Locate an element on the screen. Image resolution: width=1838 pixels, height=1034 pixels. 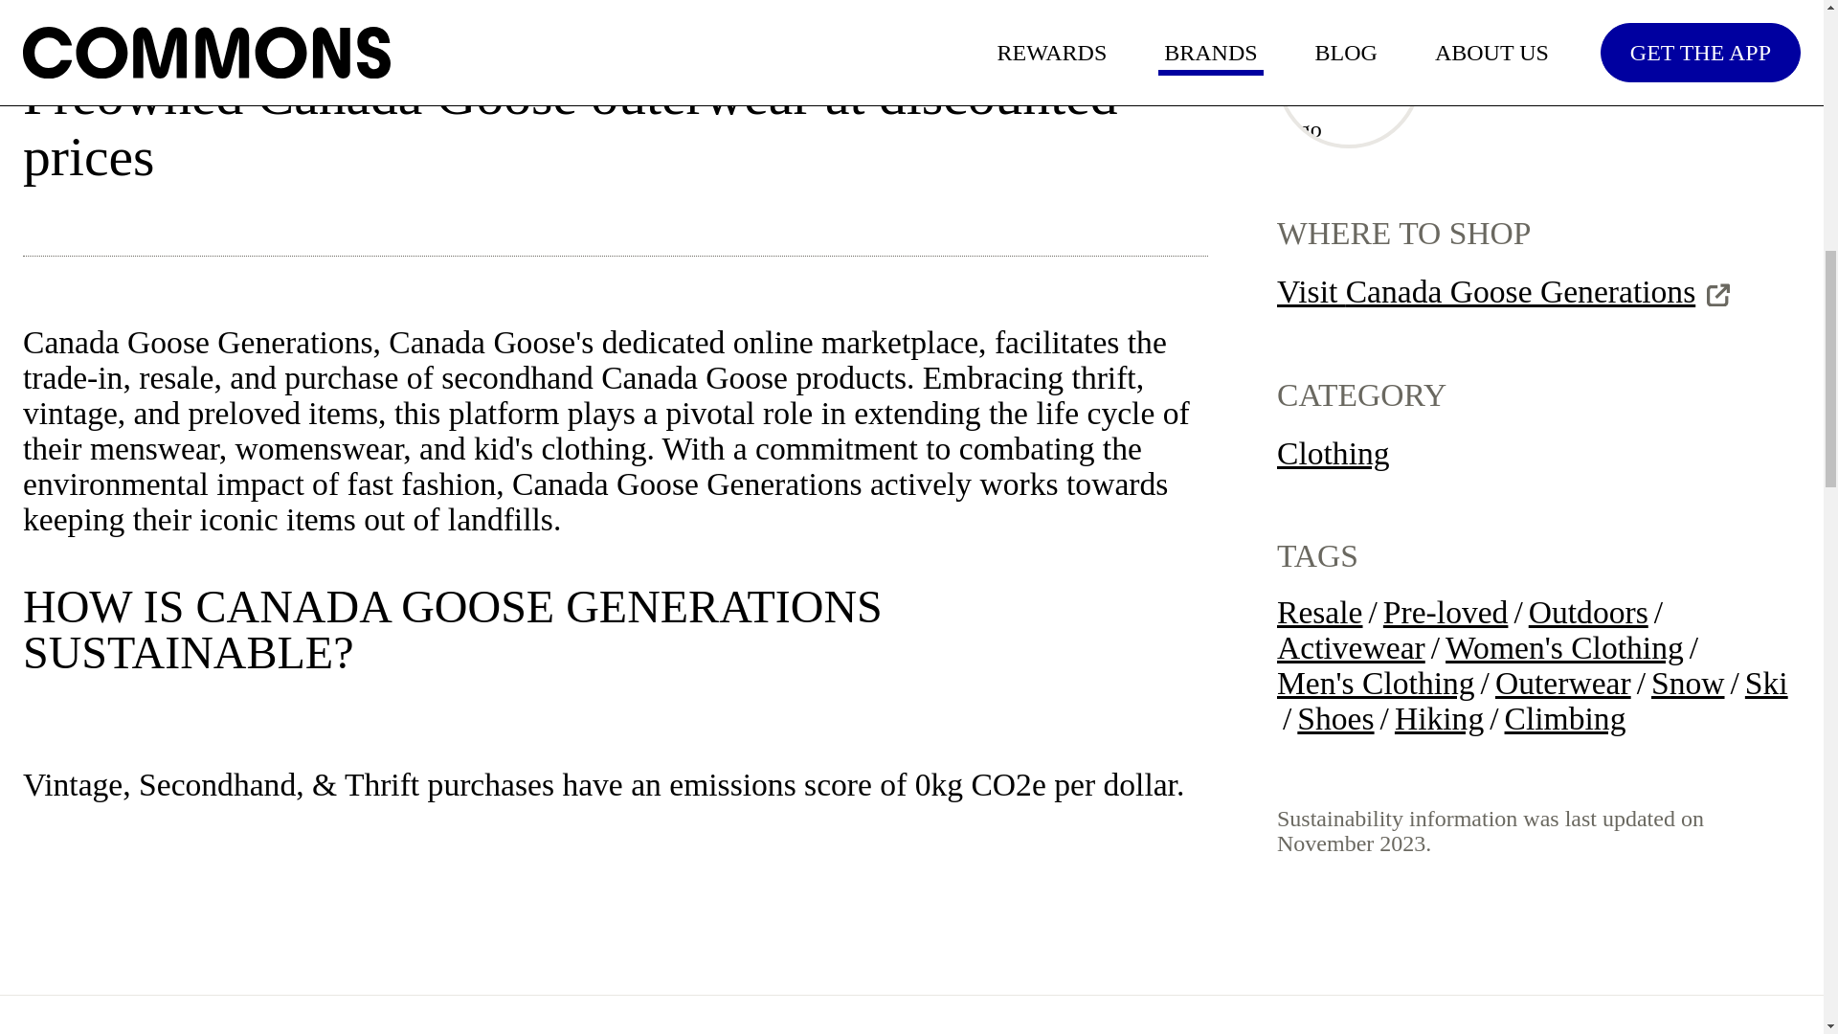
Outdoors is located at coordinates (1589, 613).